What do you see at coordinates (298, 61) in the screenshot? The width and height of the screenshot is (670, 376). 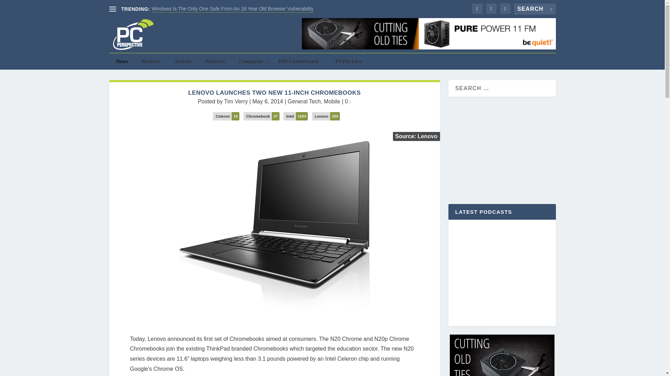 I see `HW Leaderboard` at bounding box center [298, 61].